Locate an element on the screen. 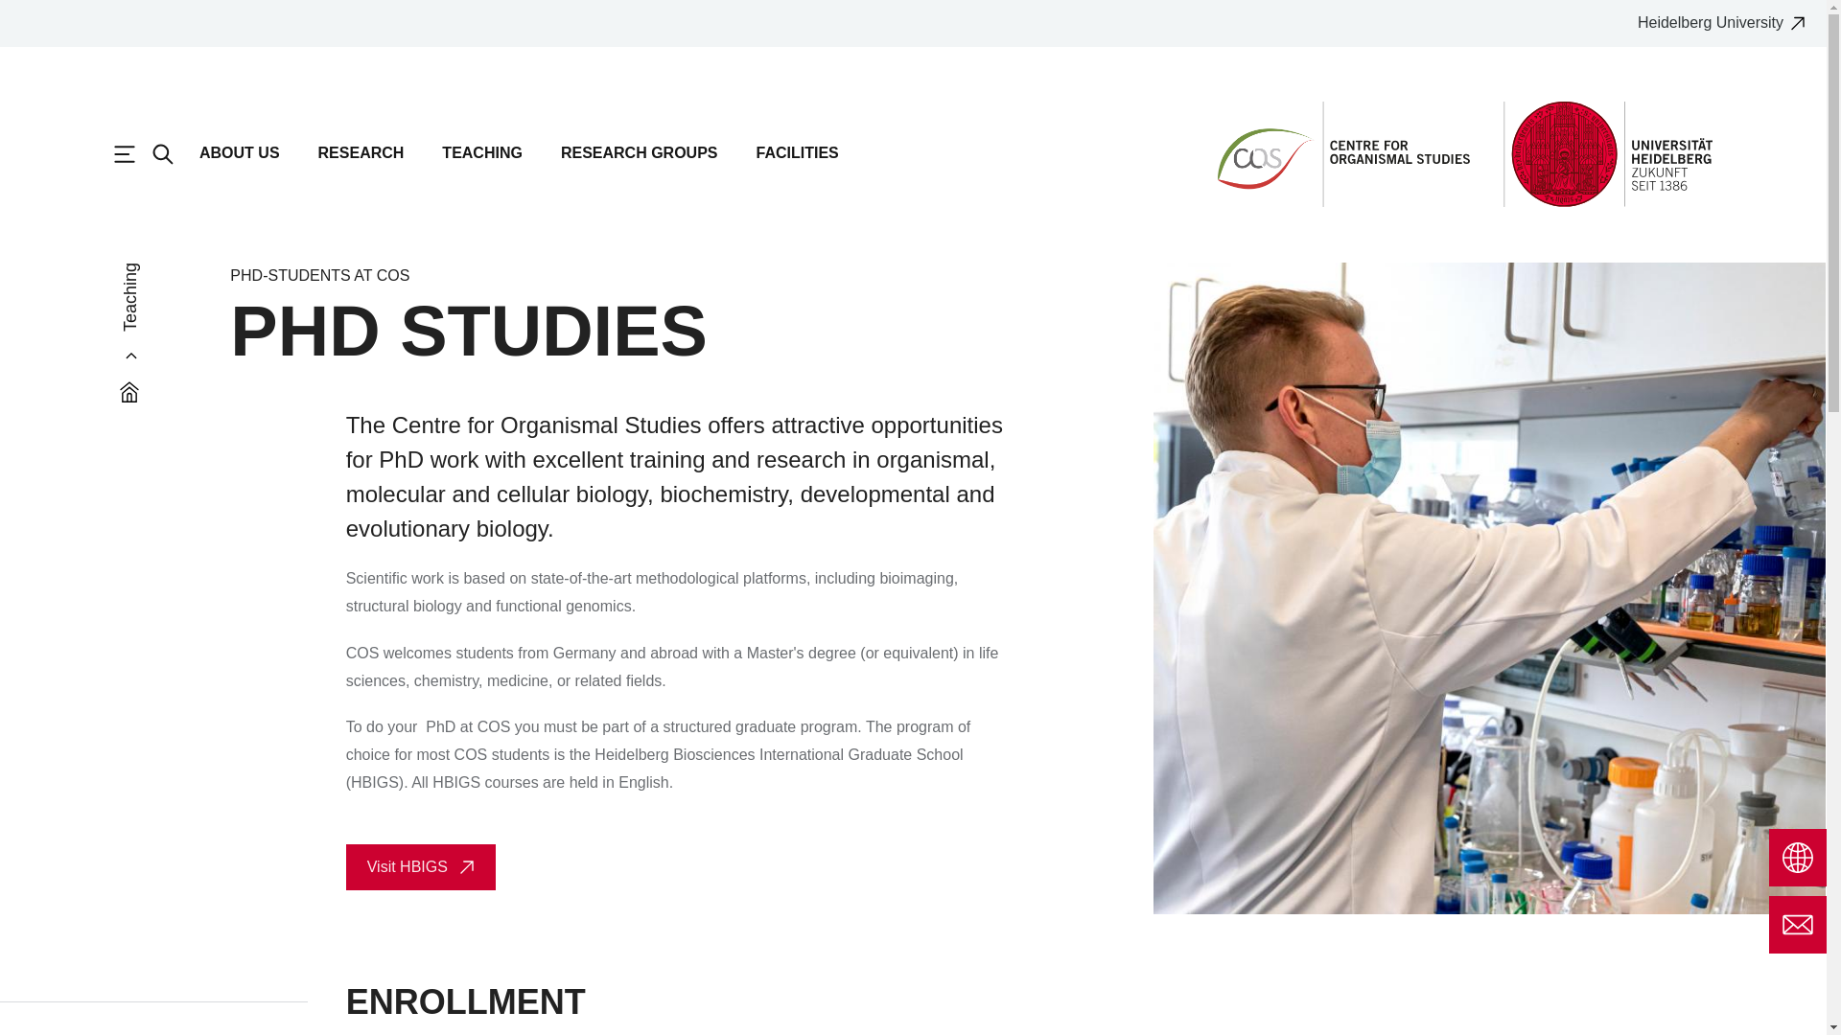 This screenshot has width=1841, height=1035. Visit HBIGS is located at coordinates (420, 867).